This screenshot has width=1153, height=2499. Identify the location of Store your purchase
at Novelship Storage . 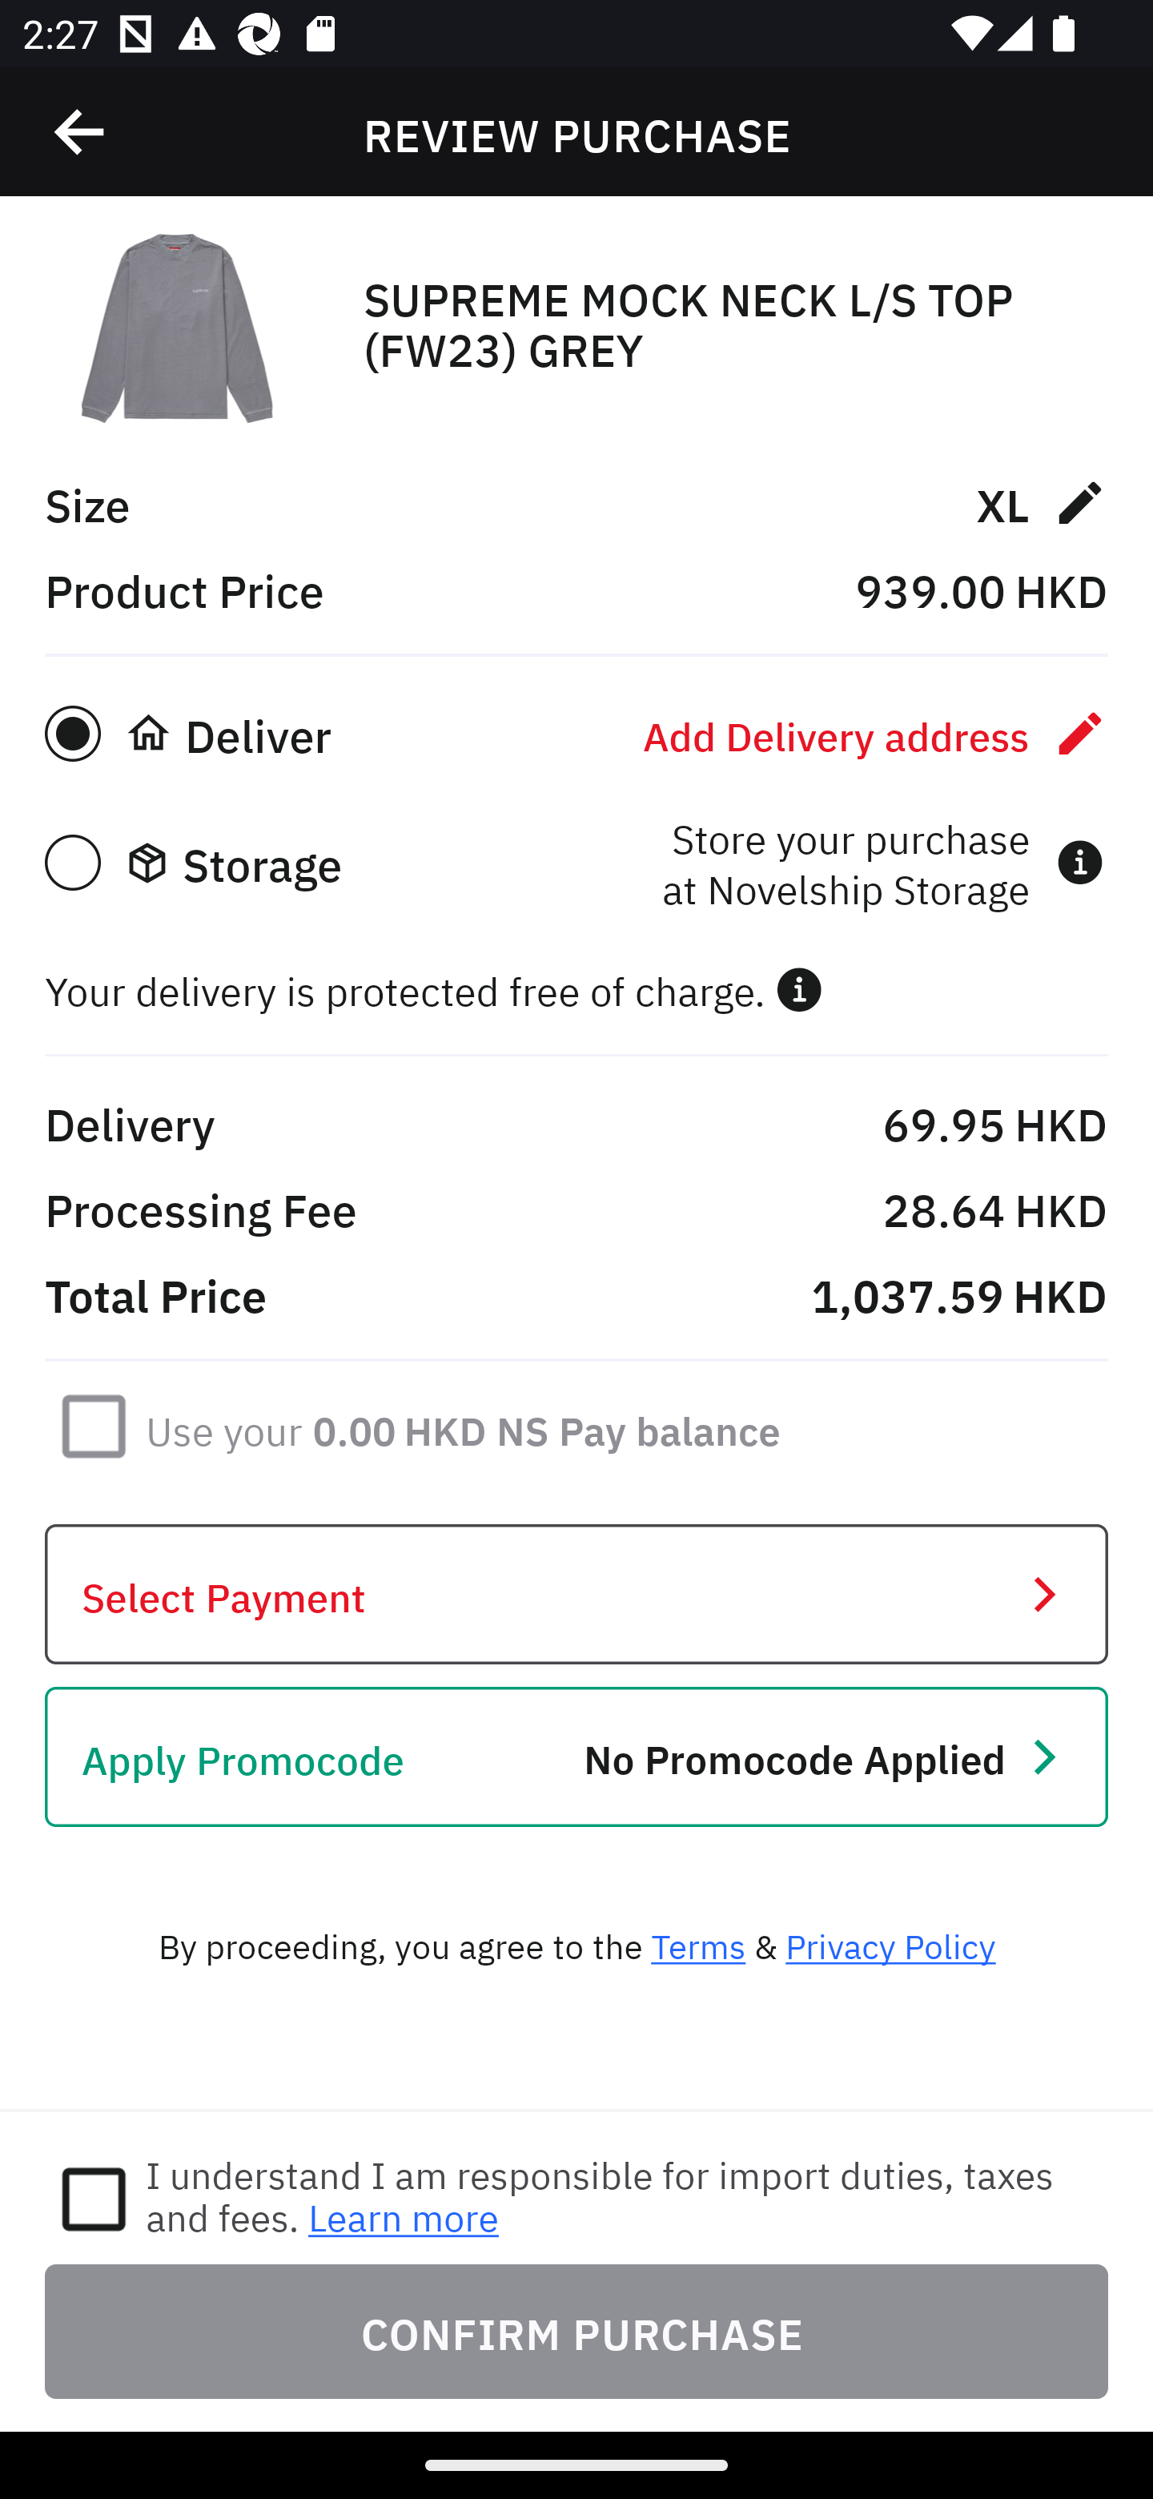
(882, 862).